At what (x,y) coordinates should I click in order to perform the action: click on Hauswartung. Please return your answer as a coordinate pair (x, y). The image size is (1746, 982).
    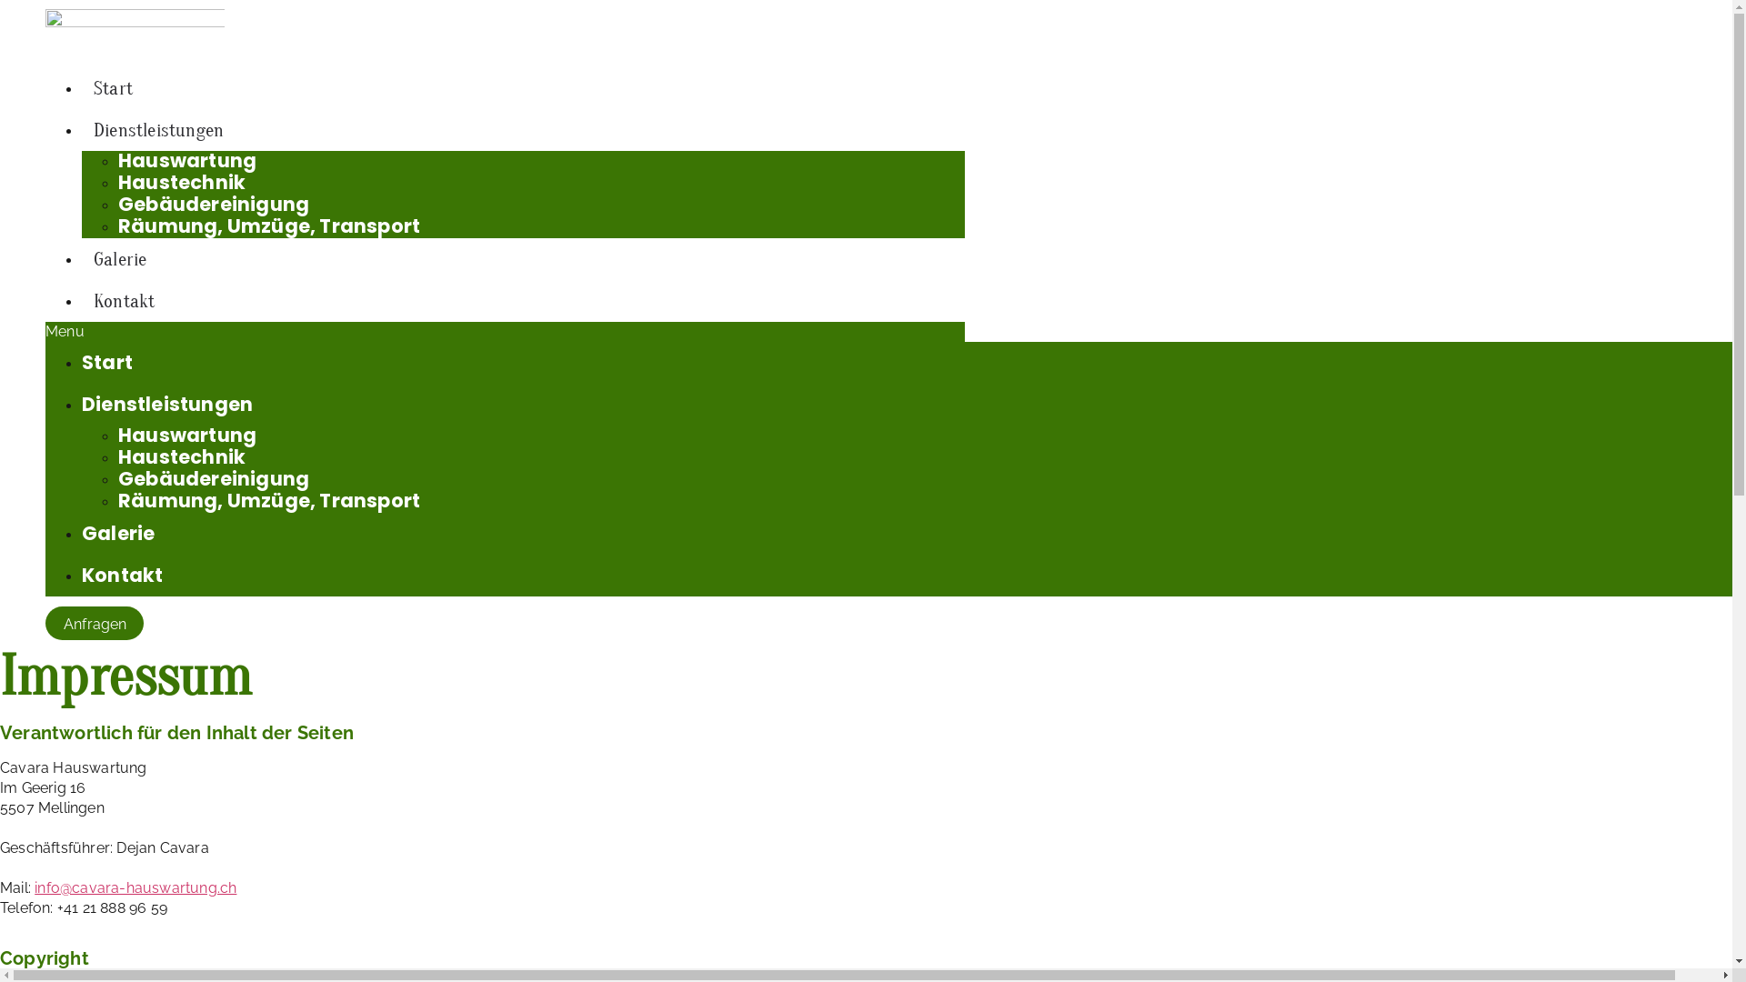
    Looking at the image, I should click on (187, 435).